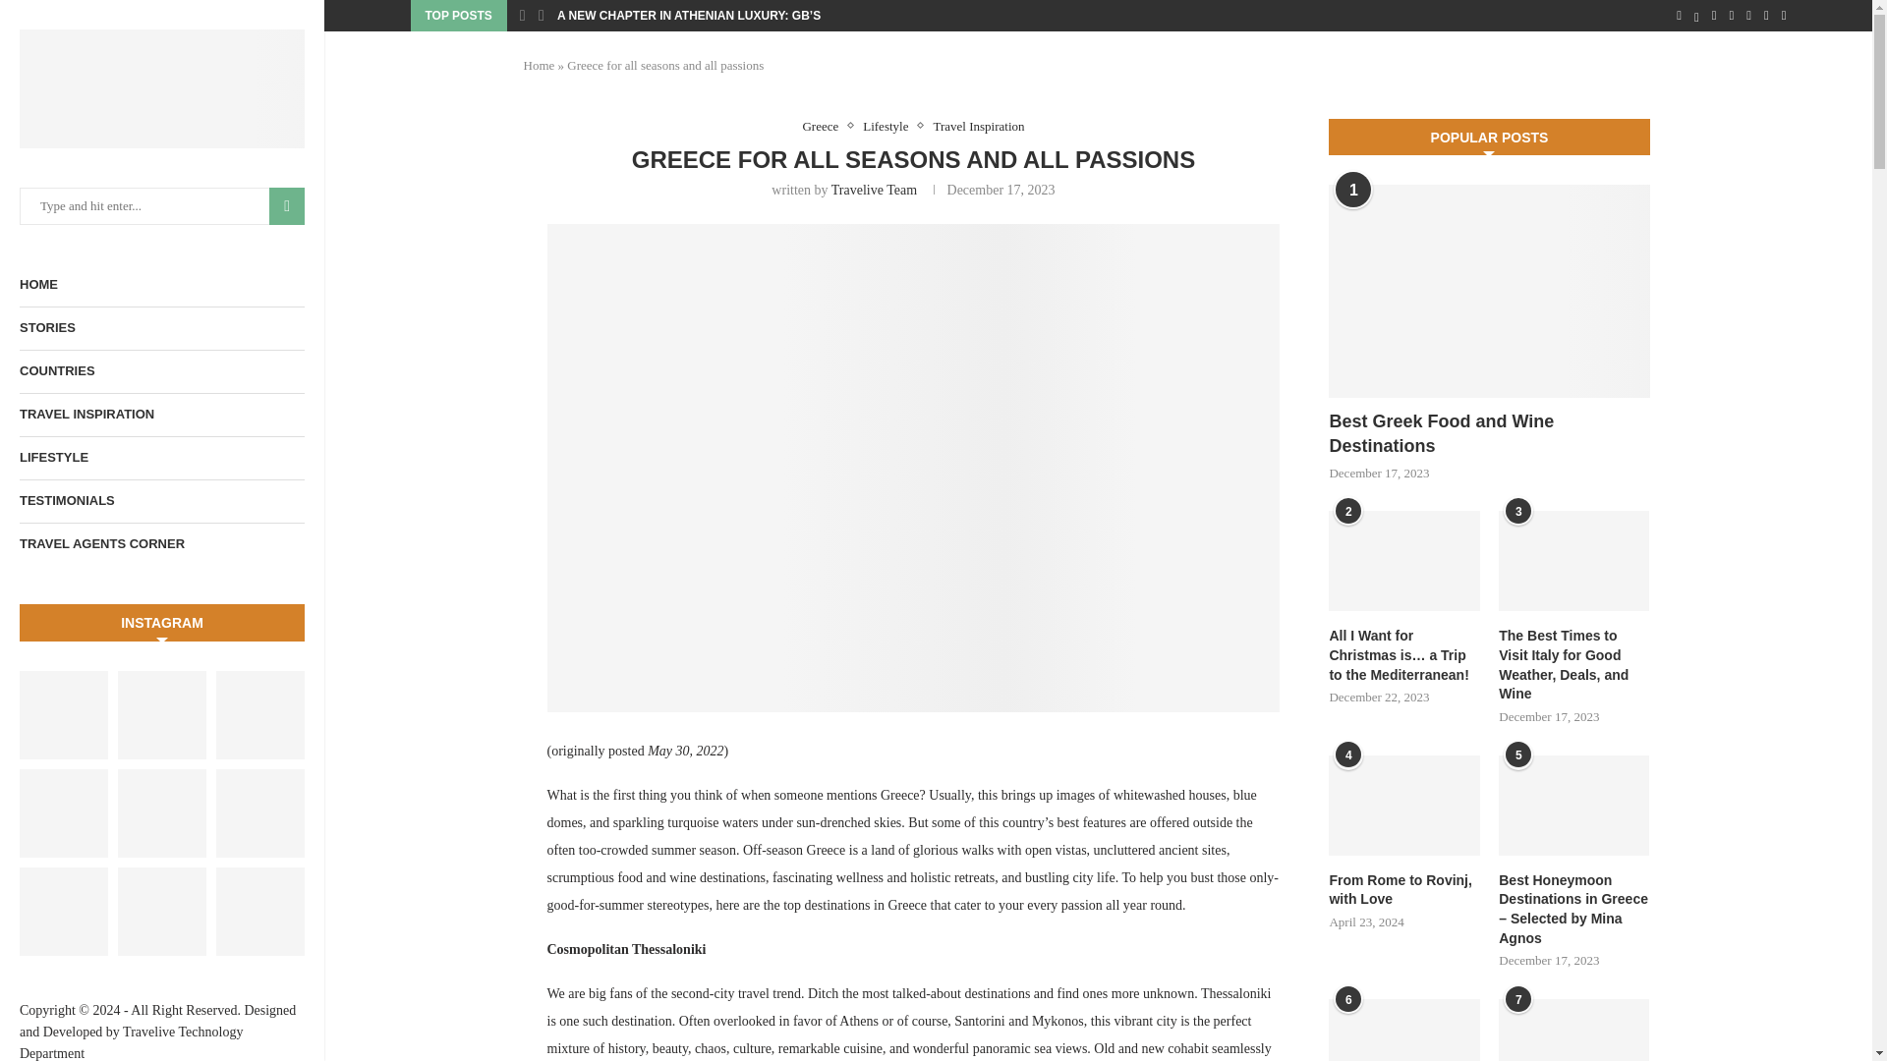 The image size is (1887, 1061). What do you see at coordinates (287, 206) in the screenshot?
I see `SEARCH` at bounding box center [287, 206].